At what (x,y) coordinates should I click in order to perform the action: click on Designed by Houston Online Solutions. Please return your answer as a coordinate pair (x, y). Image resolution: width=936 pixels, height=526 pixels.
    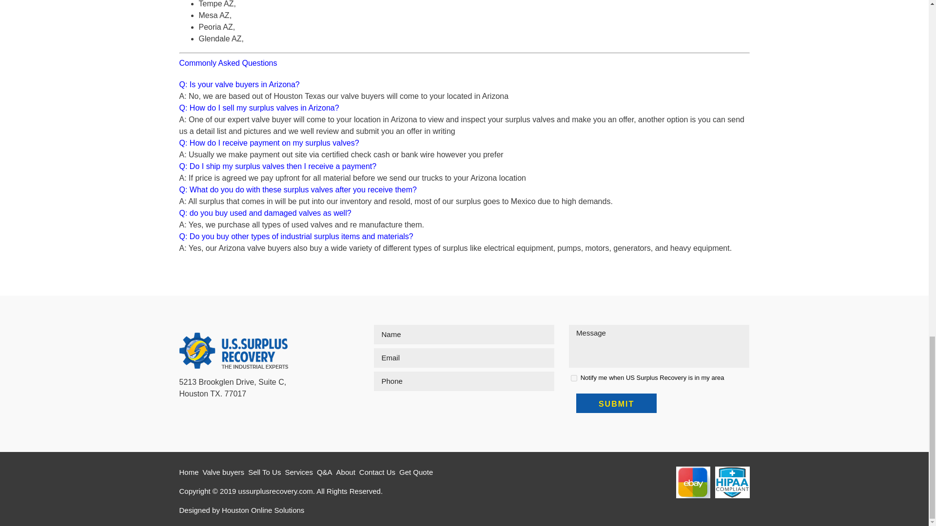
    Looking at the image, I should click on (242, 510).